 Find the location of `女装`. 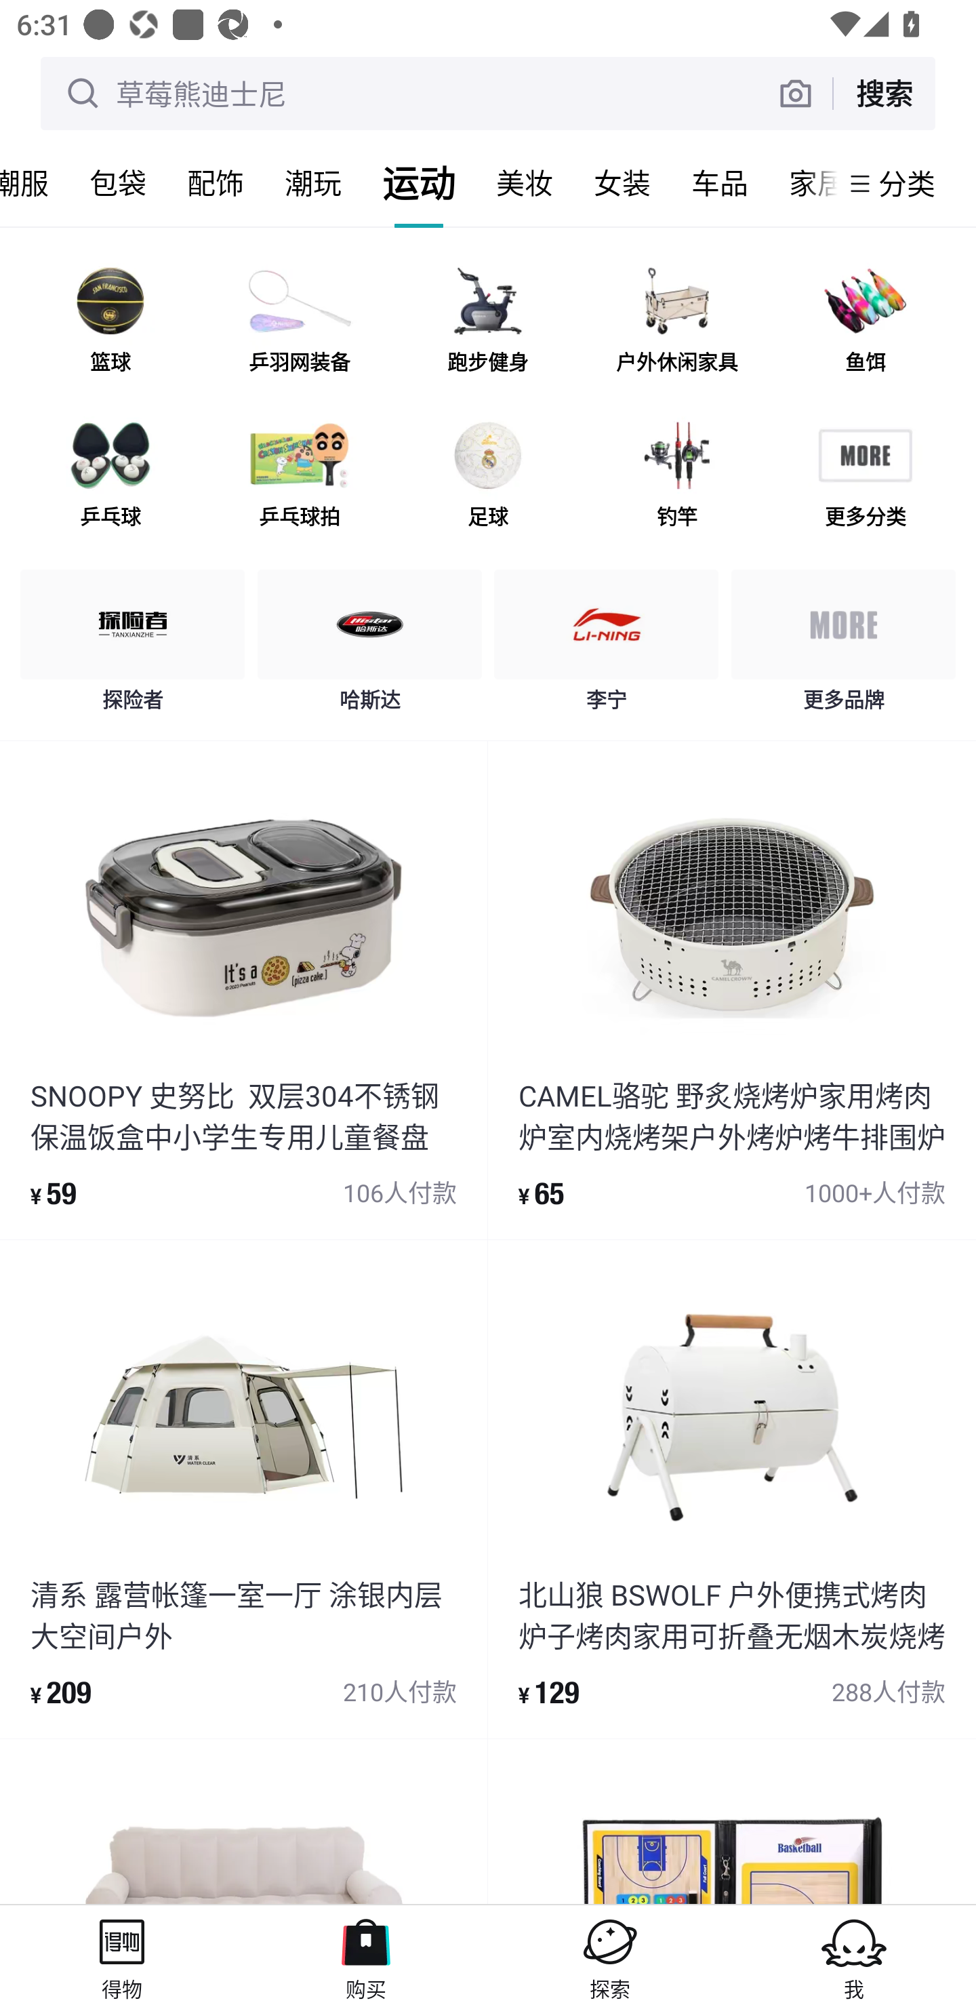

女装 is located at coordinates (622, 183).